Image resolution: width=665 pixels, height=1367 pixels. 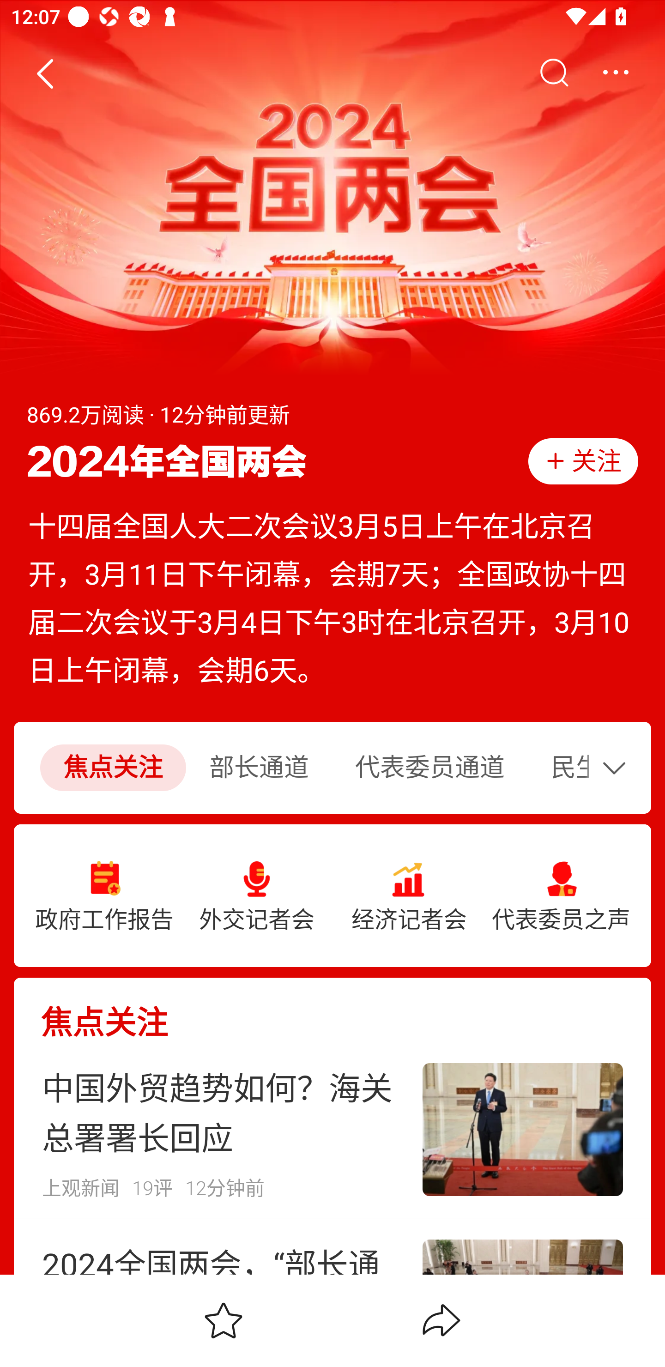 I want to click on 代表委员之声, so click(x=561, y=896).